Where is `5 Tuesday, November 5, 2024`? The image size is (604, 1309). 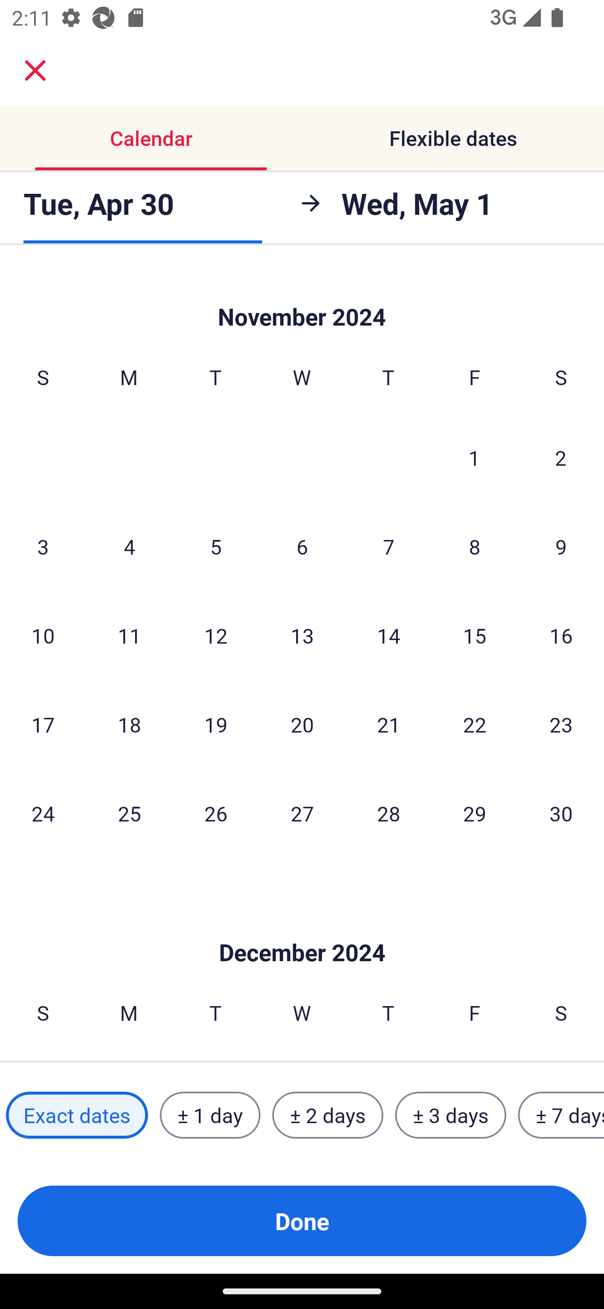
5 Tuesday, November 5, 2024 is located at coordinates (216, 546).